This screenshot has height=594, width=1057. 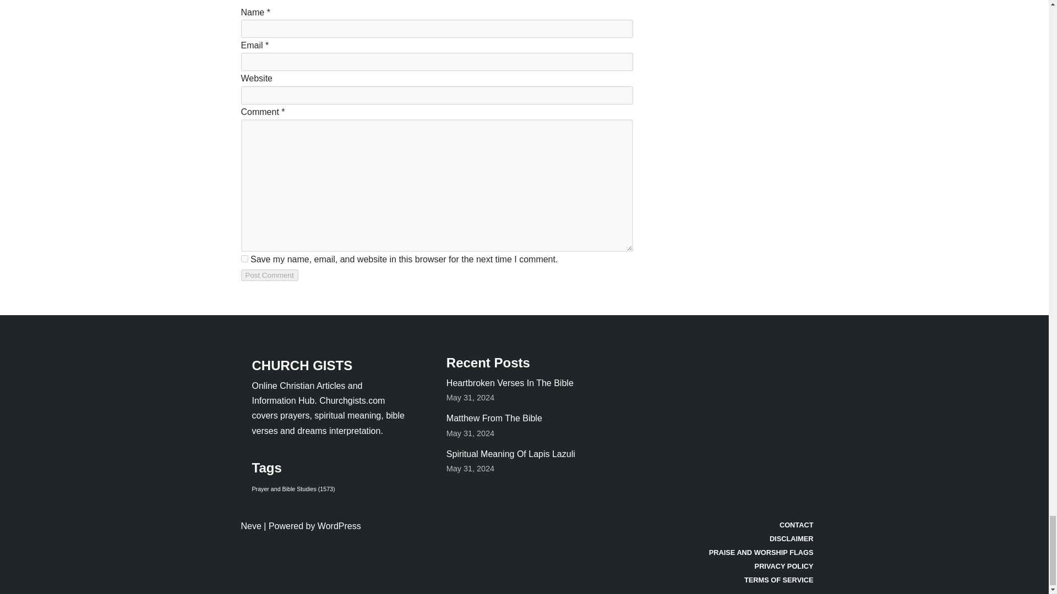 I want to click on WordPress, so click(x=339, y=526).